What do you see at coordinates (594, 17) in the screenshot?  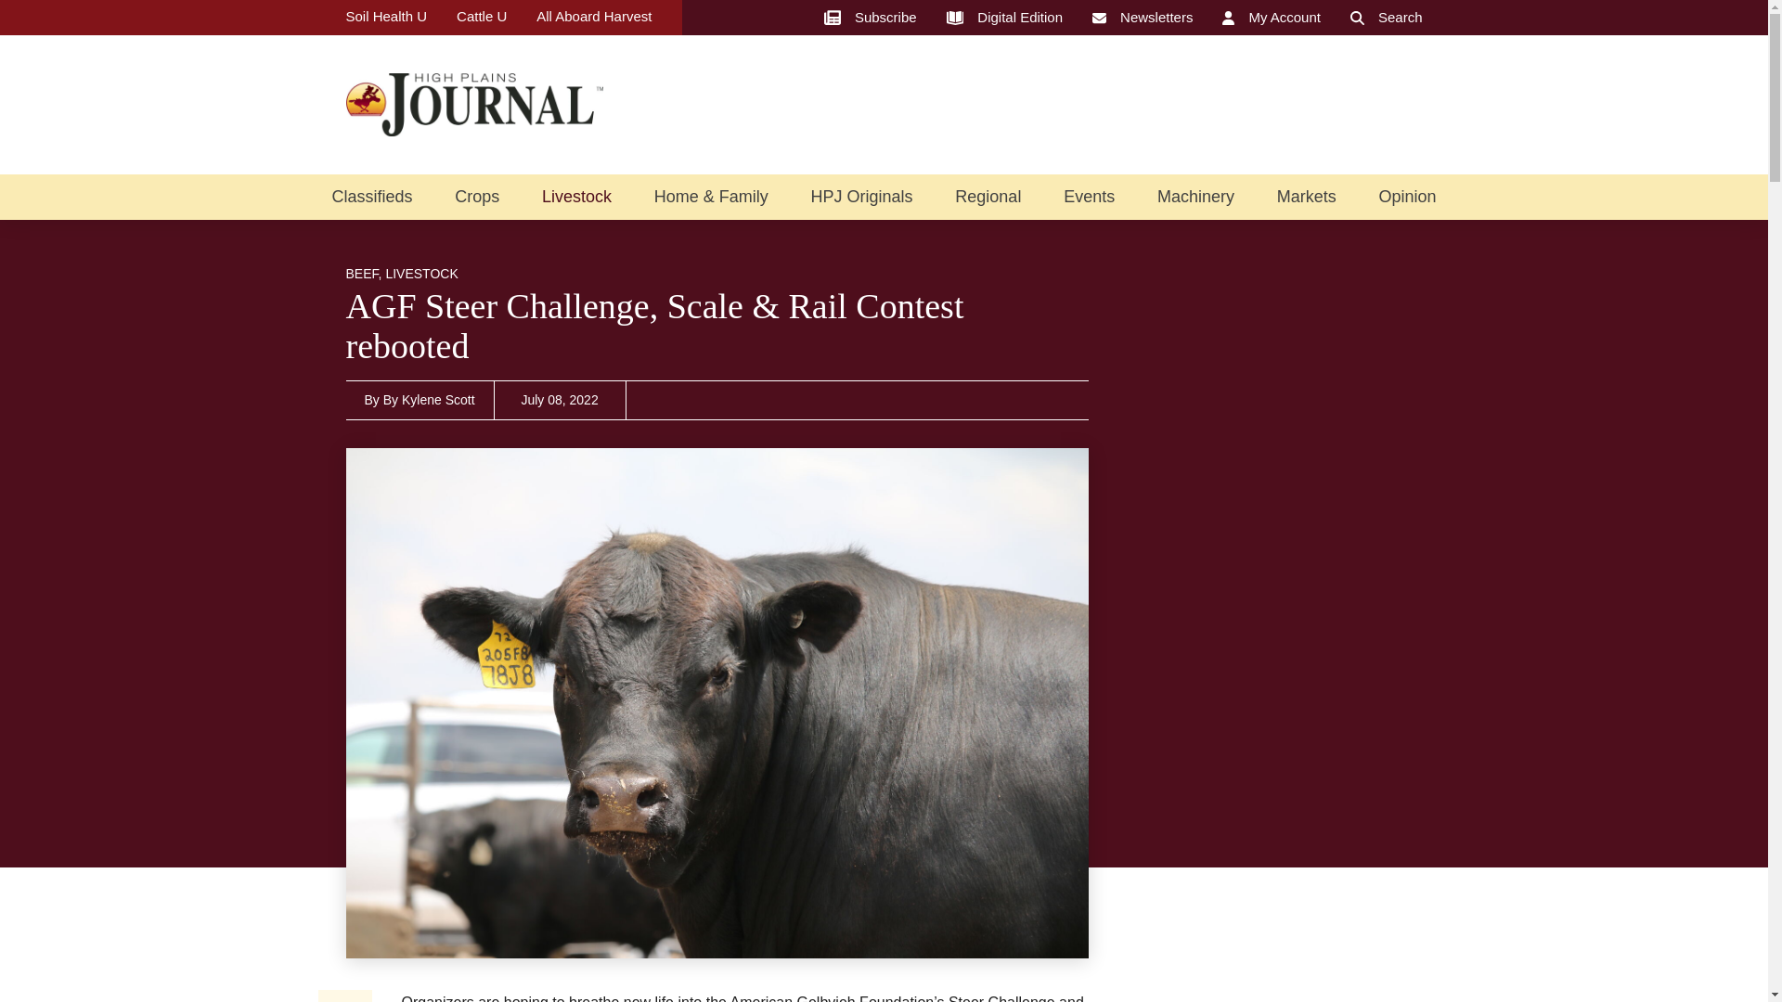 I see `All Aboard Harvest` at bounding box center [594, 17].